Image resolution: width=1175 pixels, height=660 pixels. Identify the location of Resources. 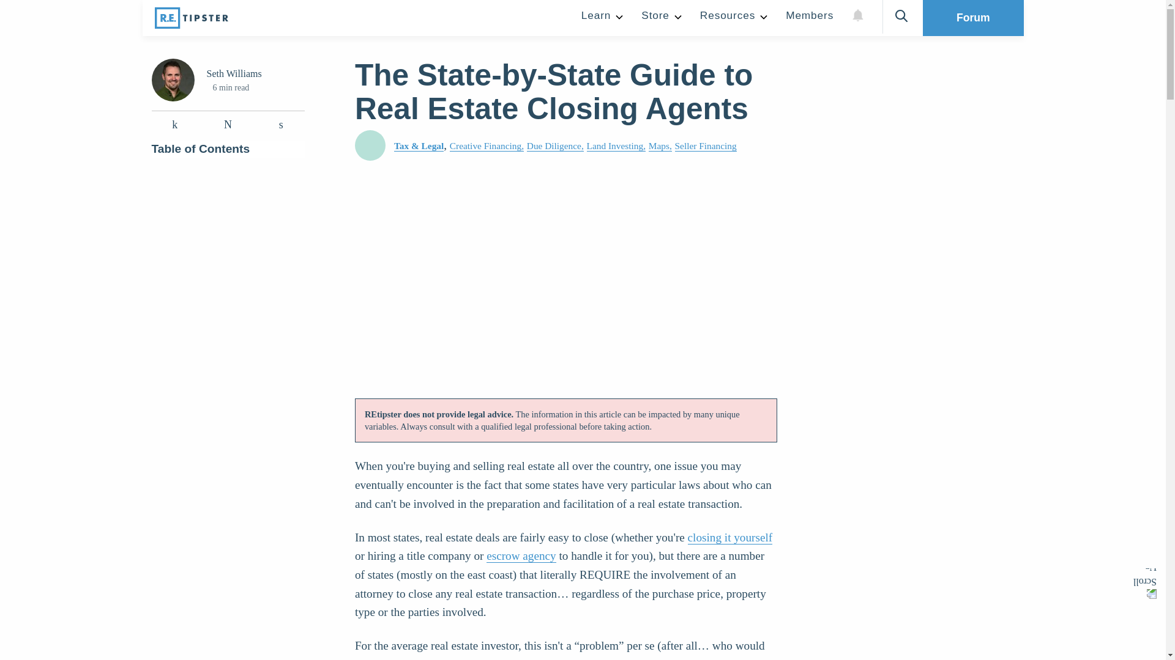
(733, 18).